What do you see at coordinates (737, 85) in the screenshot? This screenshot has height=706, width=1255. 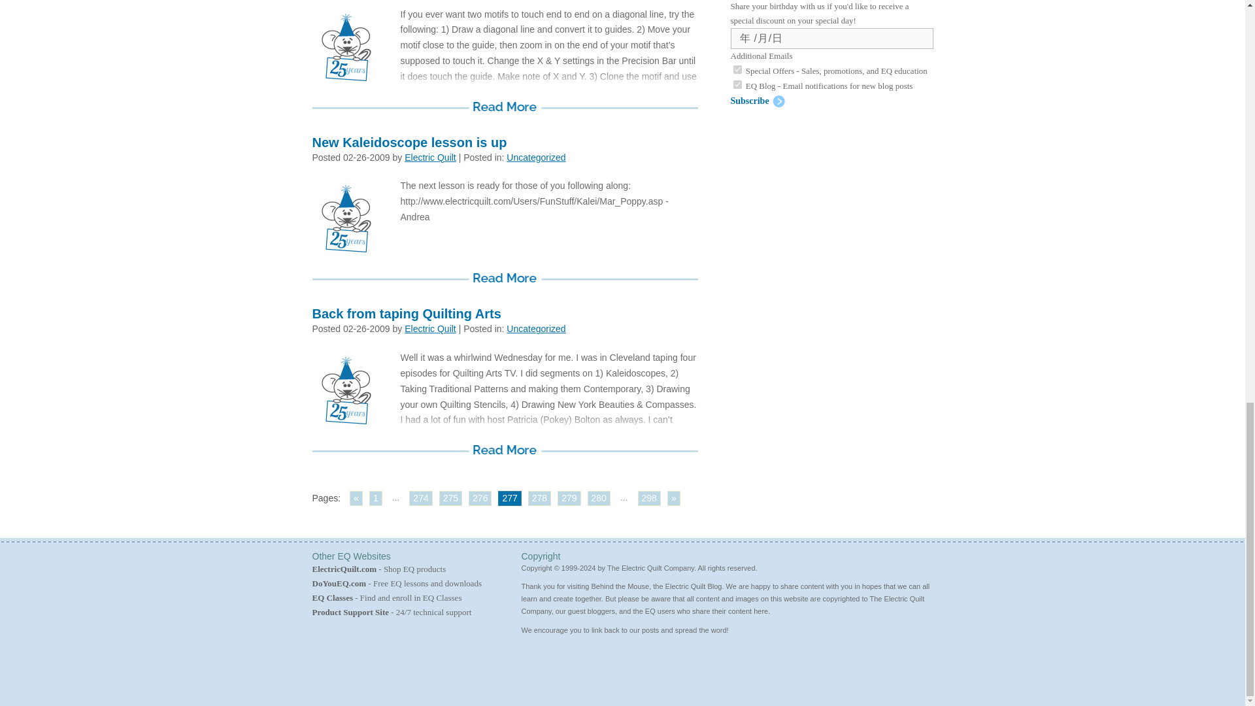 I see `true` at bounding box center [737, 85].